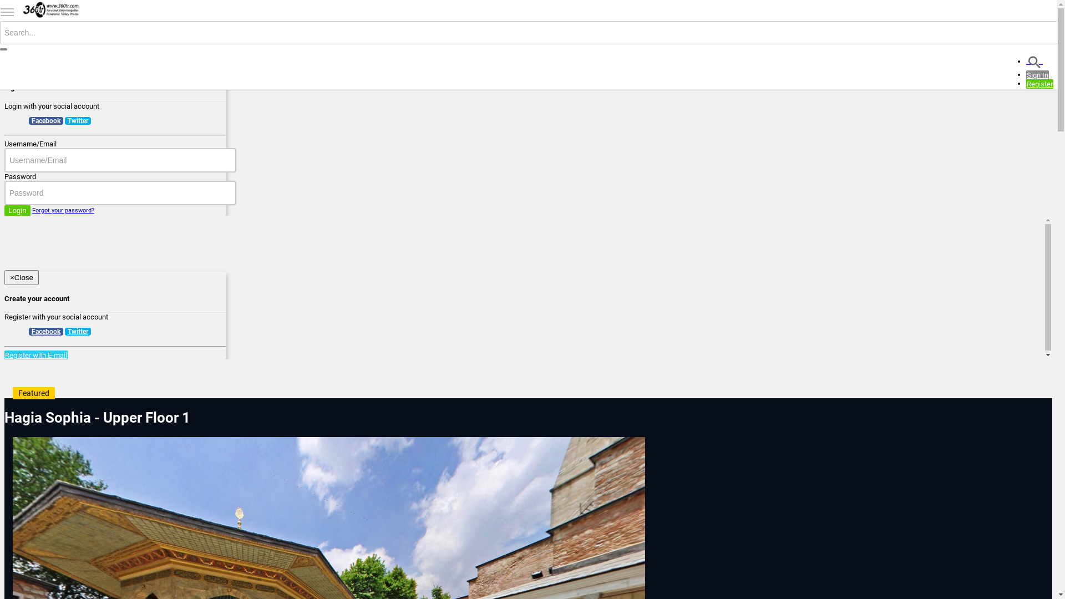 This screenshot has height=599, width=1065. What do you see at coordinates (63, 210) in the screenshot?
I see `Forgot your password?` at bounding box center [63, 210].